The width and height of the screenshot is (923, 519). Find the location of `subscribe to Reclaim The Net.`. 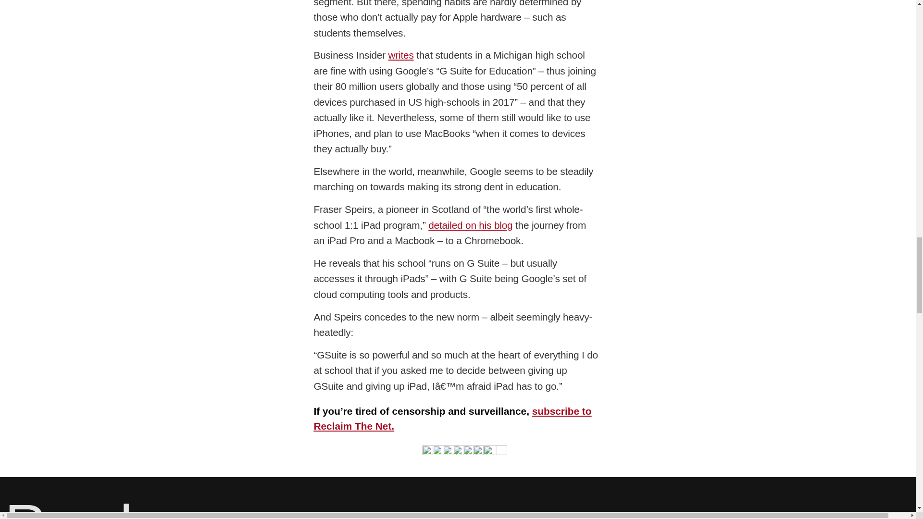

subscribe to Reclaim The Net. is located at coordinates (452, 418).